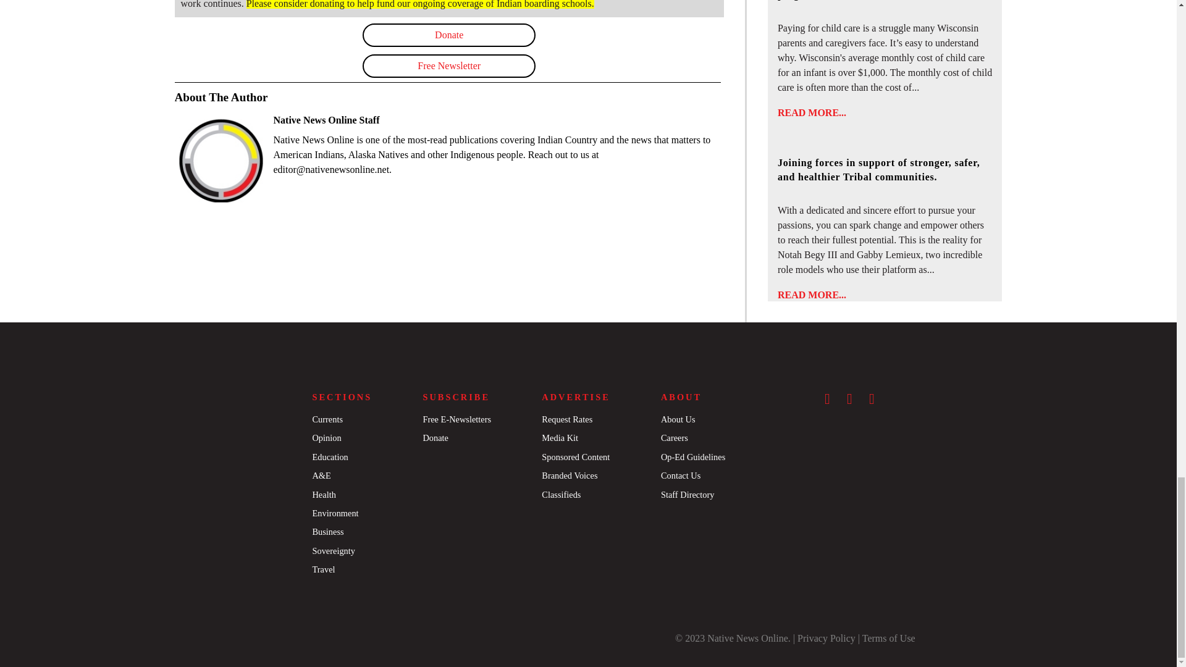  I want to click on Environment, so click(335, 513).